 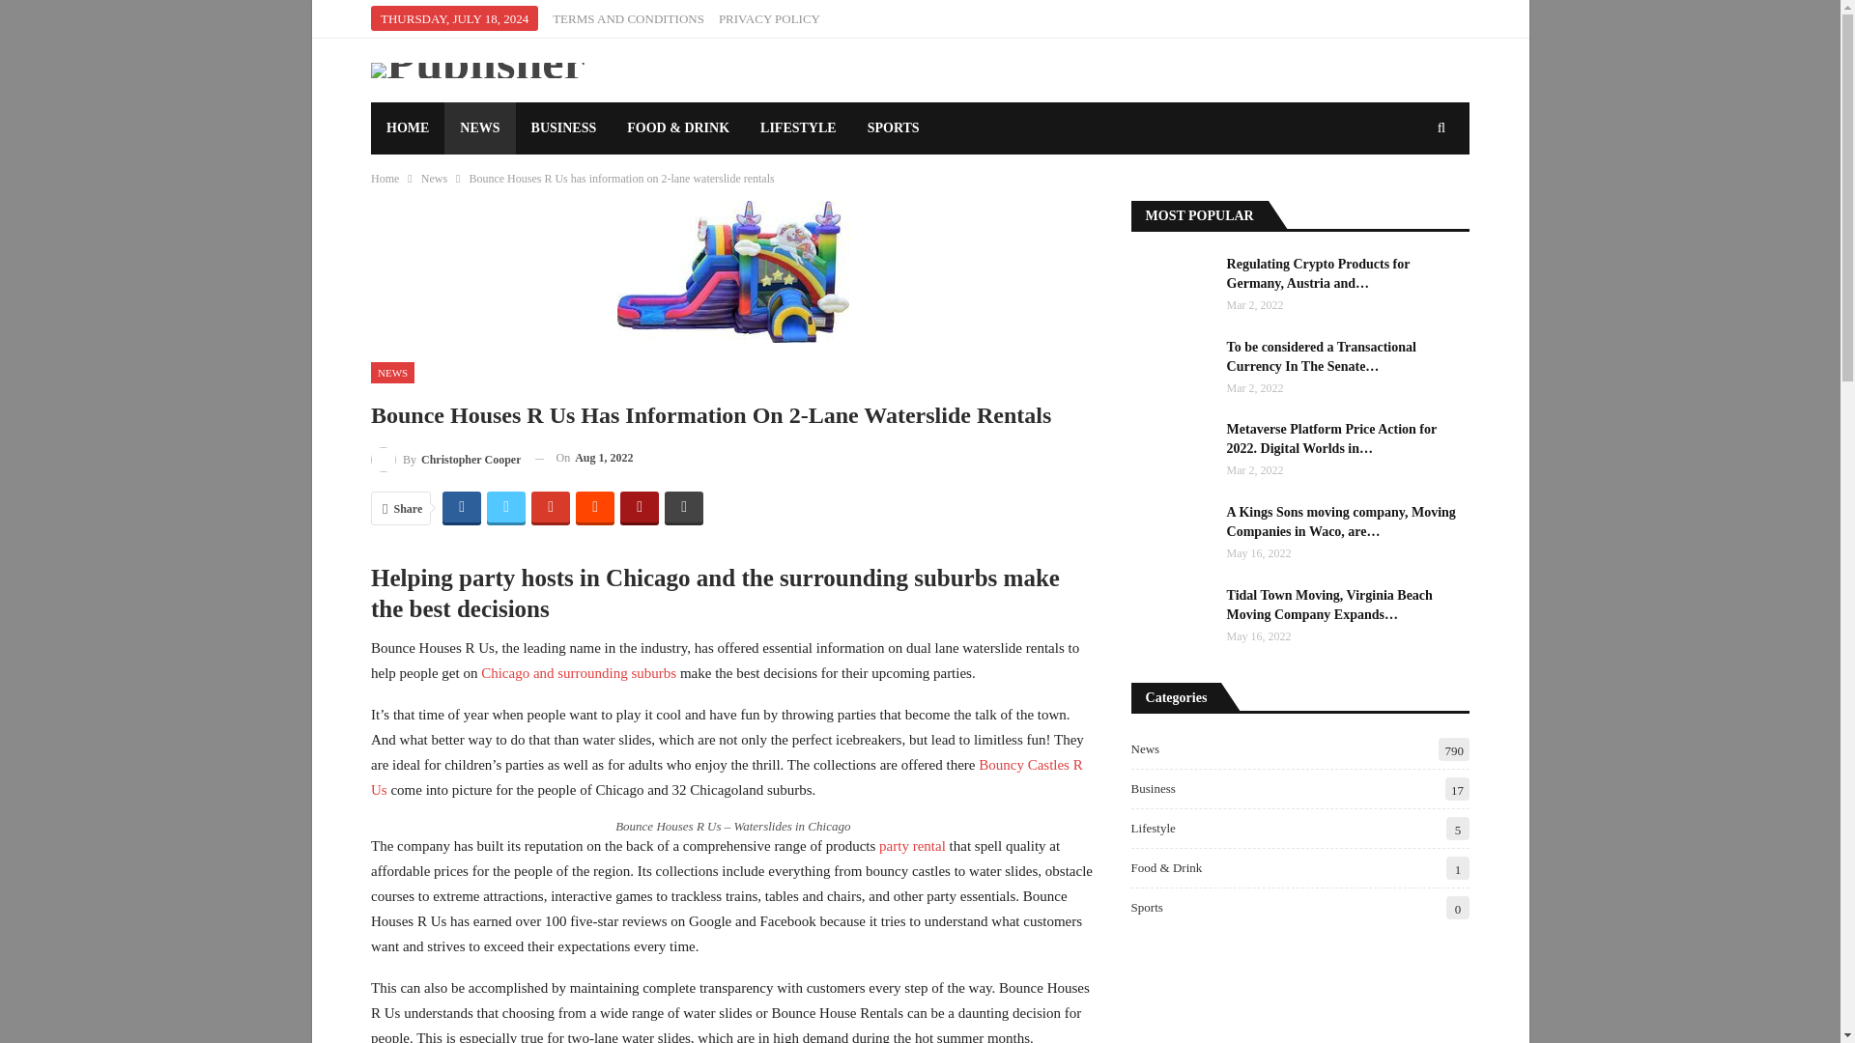 I want to click on Chicago and surrounding suburbs, so click(x=578, y=673).